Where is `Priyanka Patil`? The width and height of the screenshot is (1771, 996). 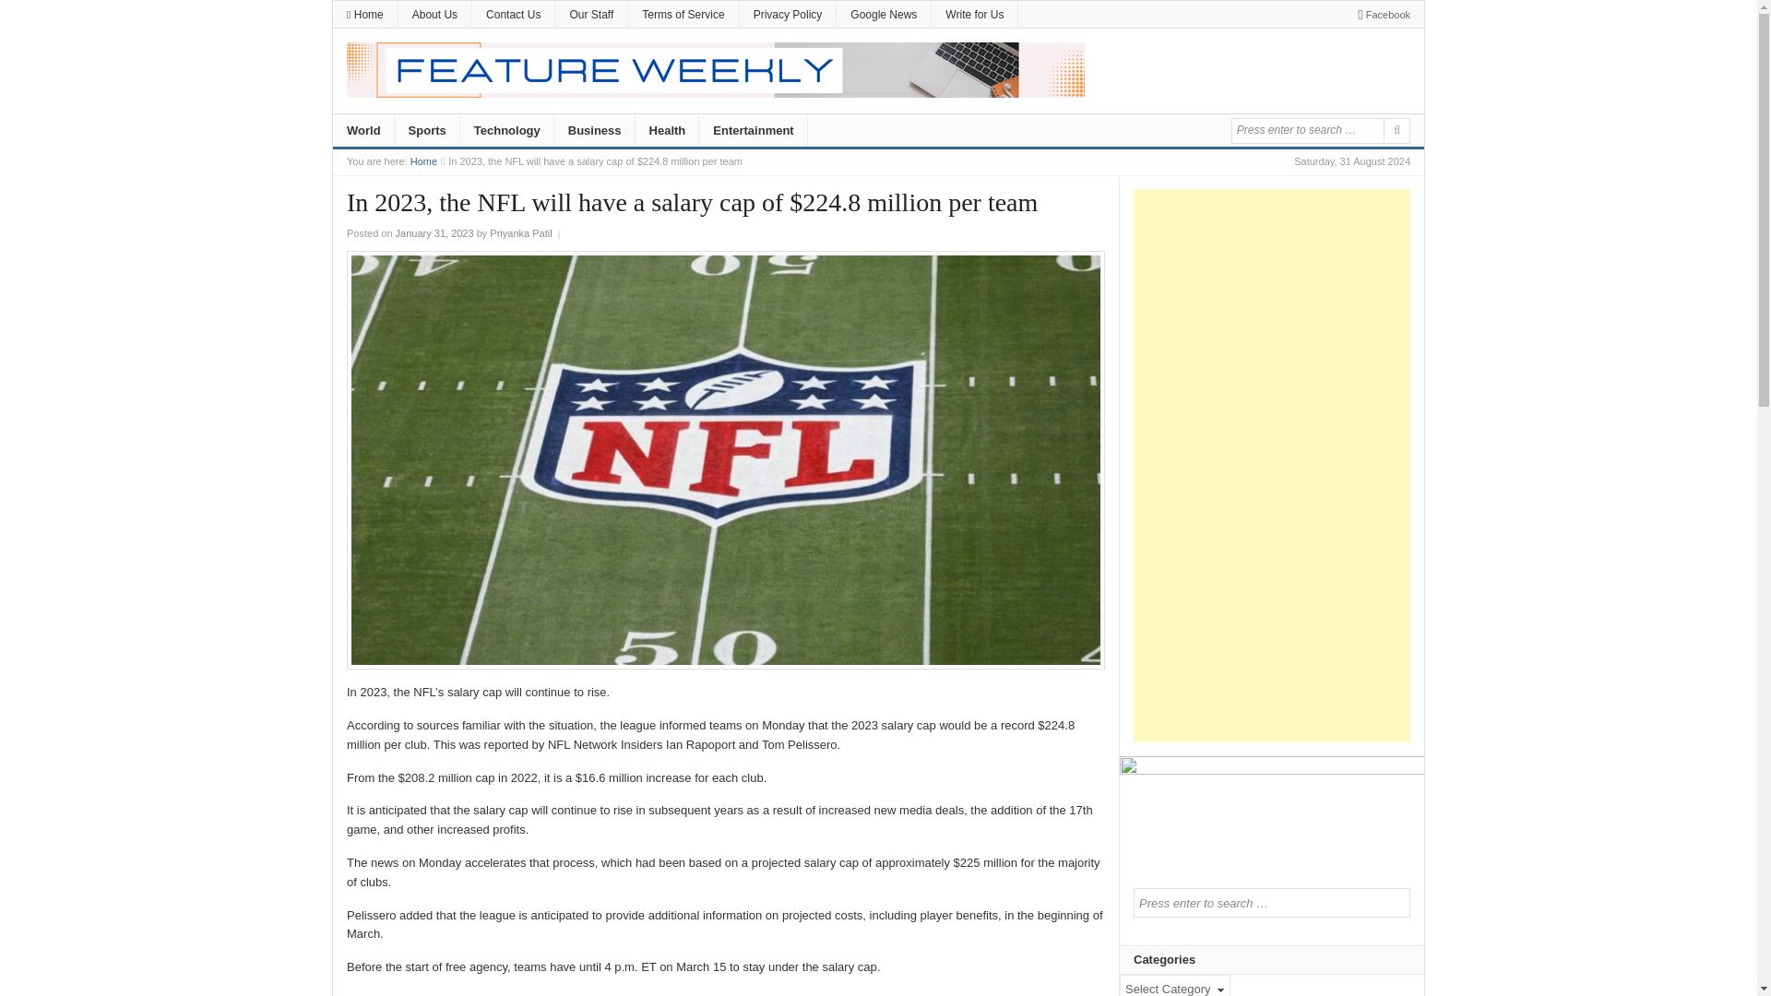 Priyanka Patil is located at coordinates (520, 233).